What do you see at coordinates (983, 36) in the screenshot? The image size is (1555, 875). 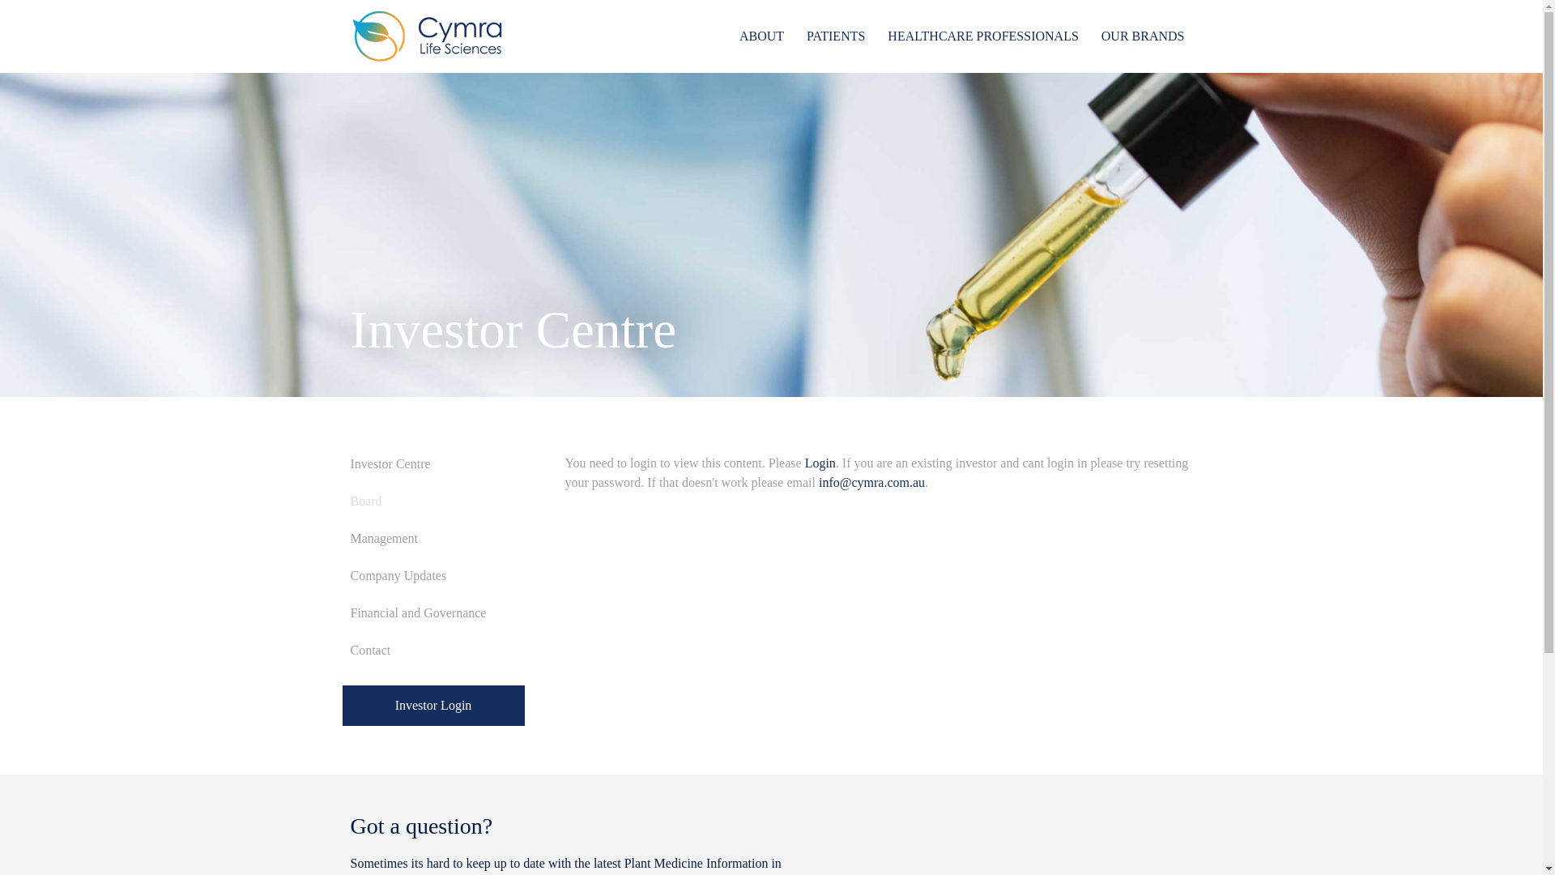 I see `HEALTHCARE PROFESSIONALS` at bounding box center [983, 36].